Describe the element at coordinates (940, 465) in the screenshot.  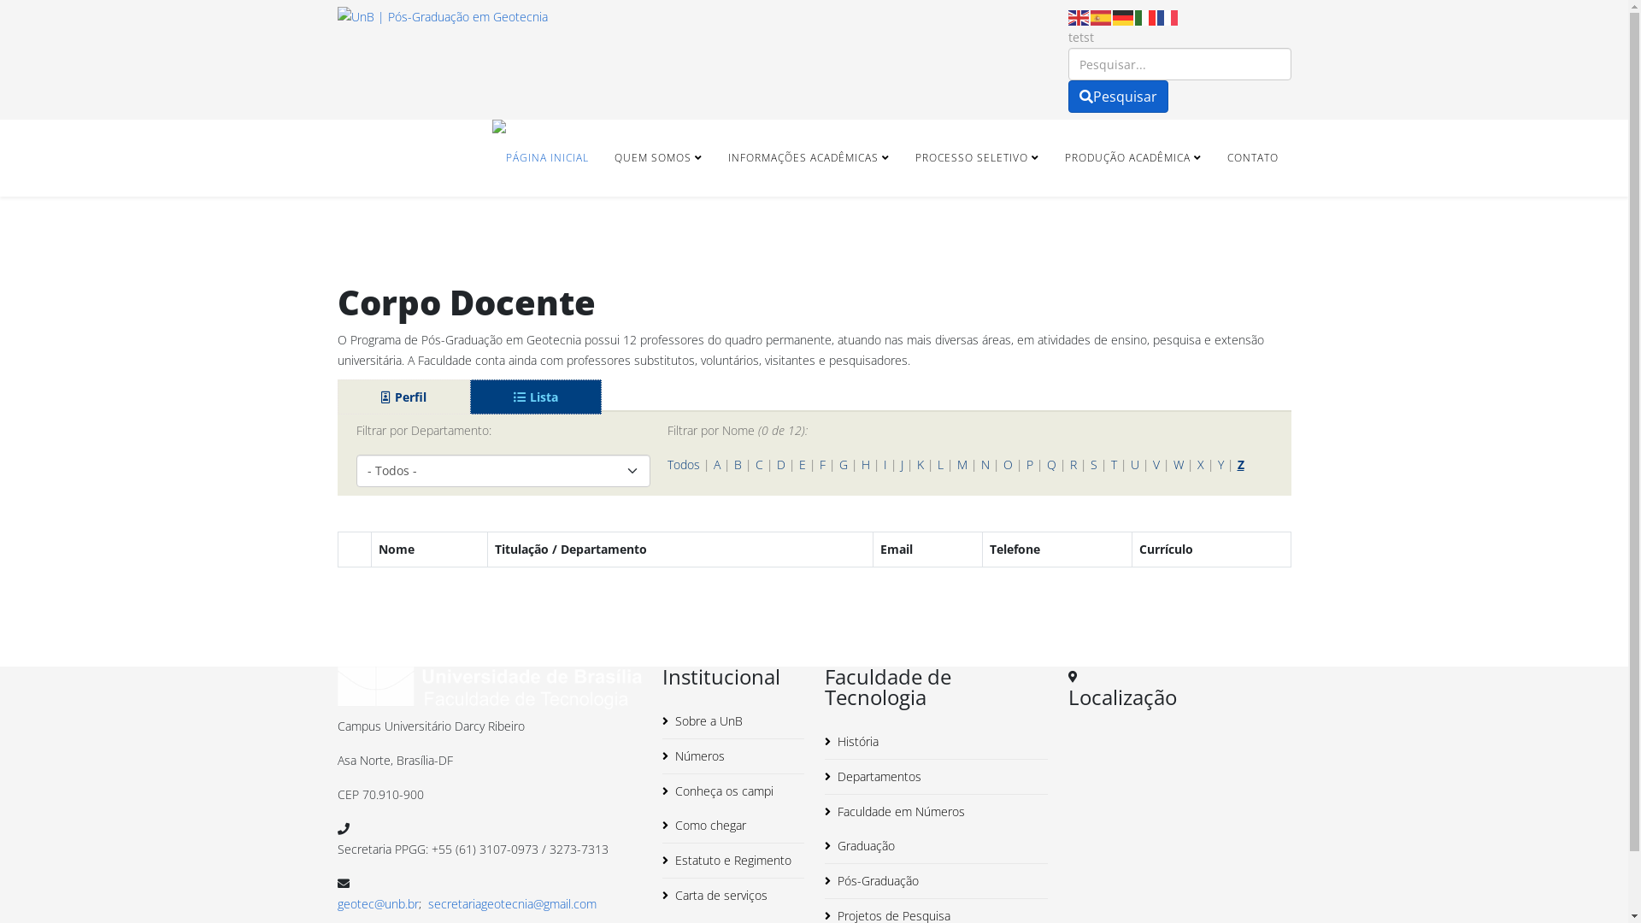
I see `L` at that location.